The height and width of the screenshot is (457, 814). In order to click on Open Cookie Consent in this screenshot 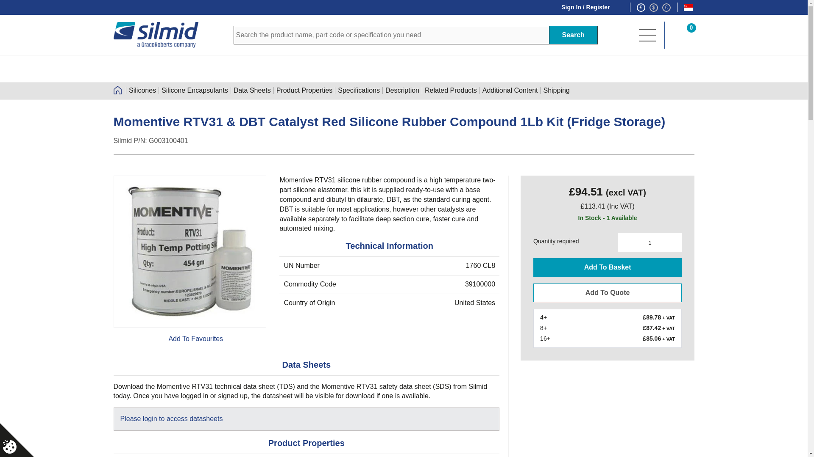, I will do `click(9, 447)`.